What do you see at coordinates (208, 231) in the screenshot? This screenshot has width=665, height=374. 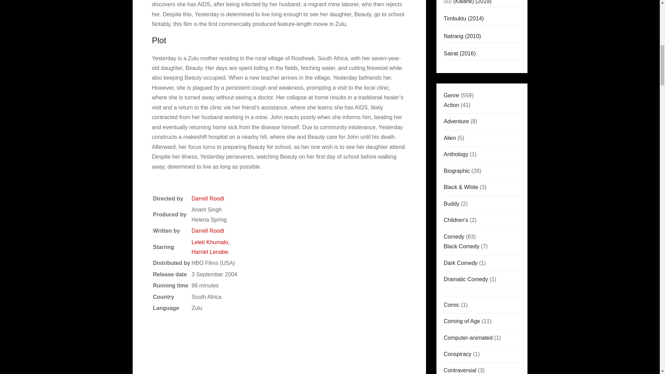 I see `Posts tagged with Darrell Roodt` at bounding box center [208, 231].